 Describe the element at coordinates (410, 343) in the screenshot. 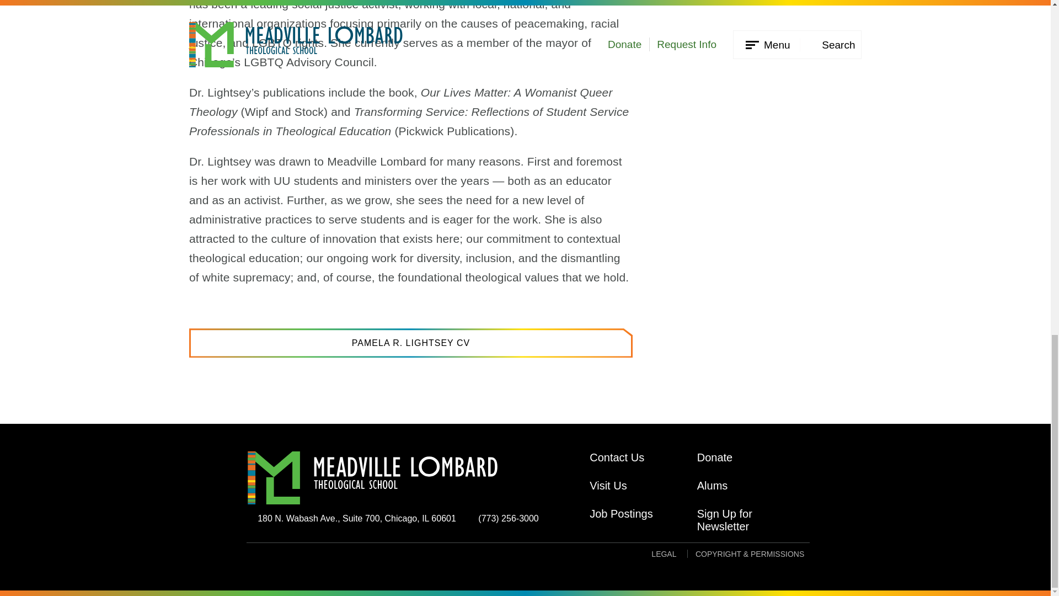

I see `PAMELA R. LIGHTSEY CV` at that location.